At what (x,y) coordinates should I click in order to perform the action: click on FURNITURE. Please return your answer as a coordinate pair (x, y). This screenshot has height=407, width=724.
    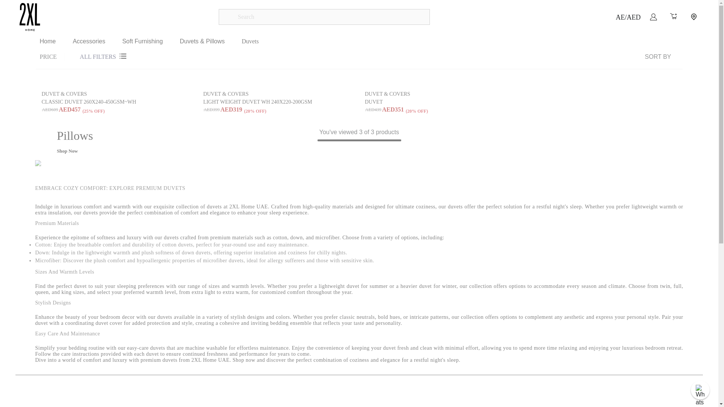
    Looking at the image, I should click on (213, 8).